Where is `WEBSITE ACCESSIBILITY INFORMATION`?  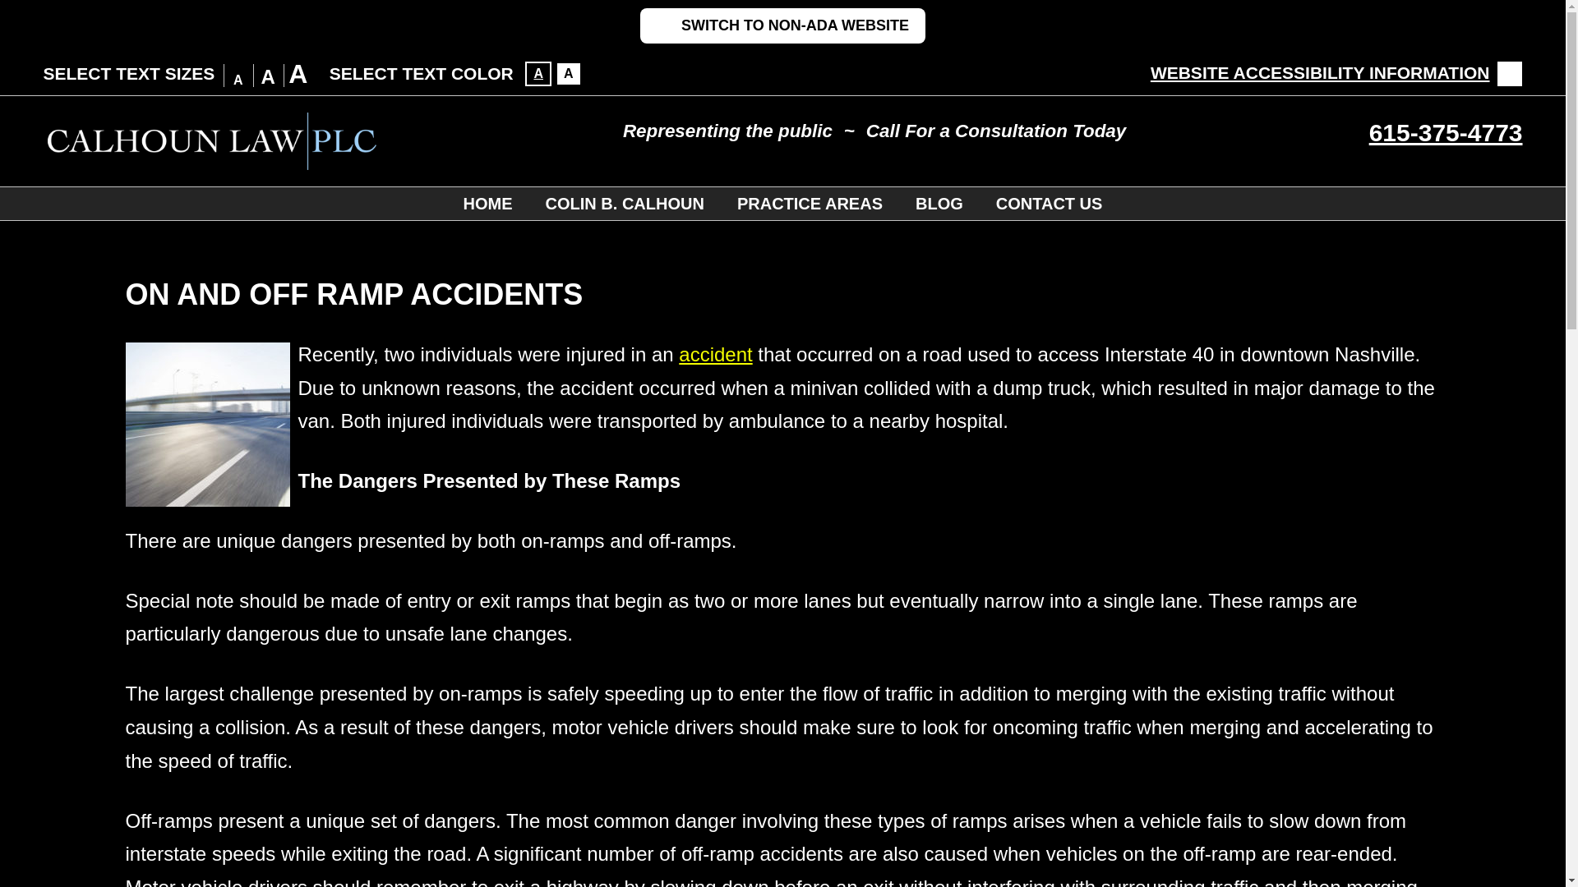 WEBSITE ACCESSIBILITY INFORMATION is located at coordinates (1336, 72).